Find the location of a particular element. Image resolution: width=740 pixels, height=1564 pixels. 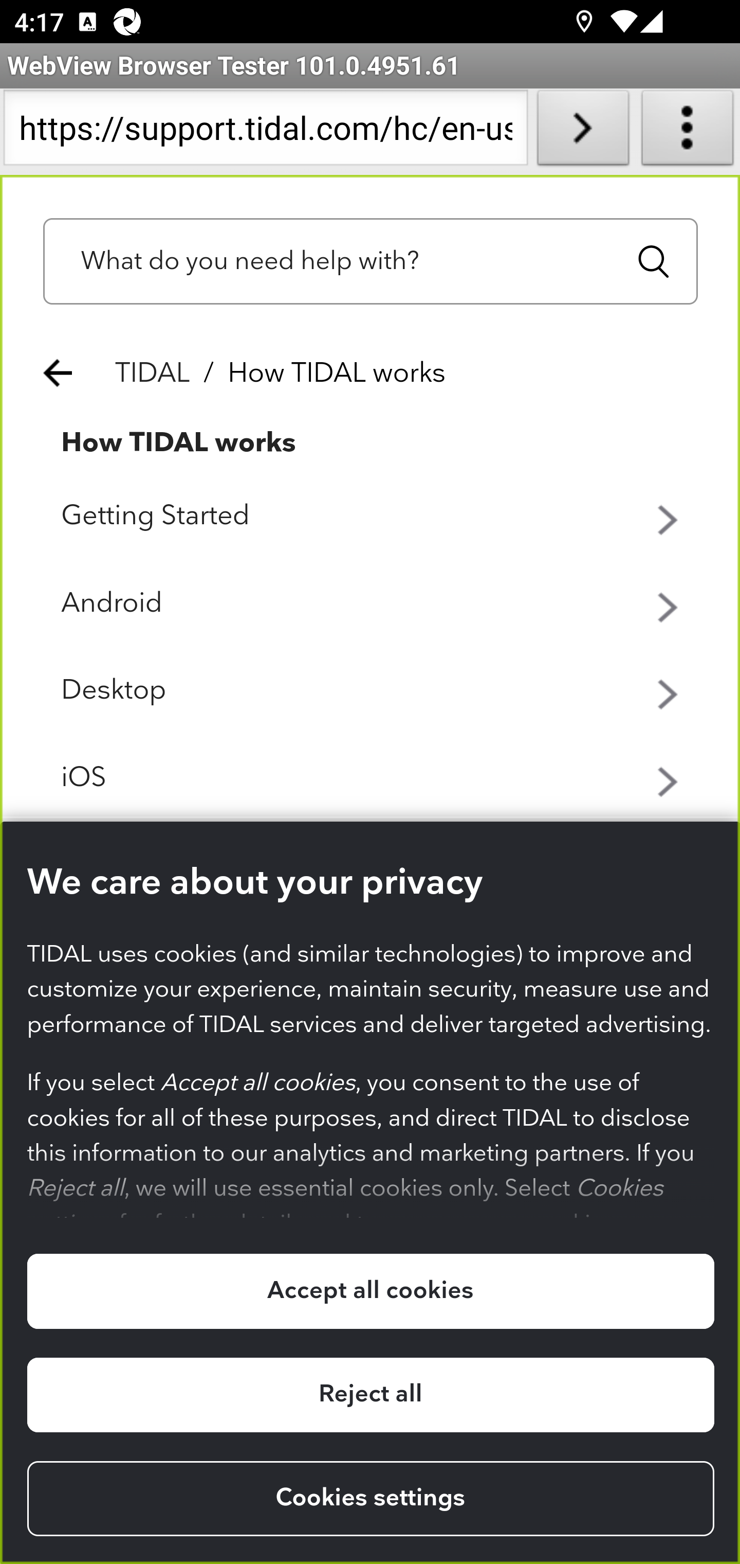

Accept all cookies is located at coordinates (370, 1291).